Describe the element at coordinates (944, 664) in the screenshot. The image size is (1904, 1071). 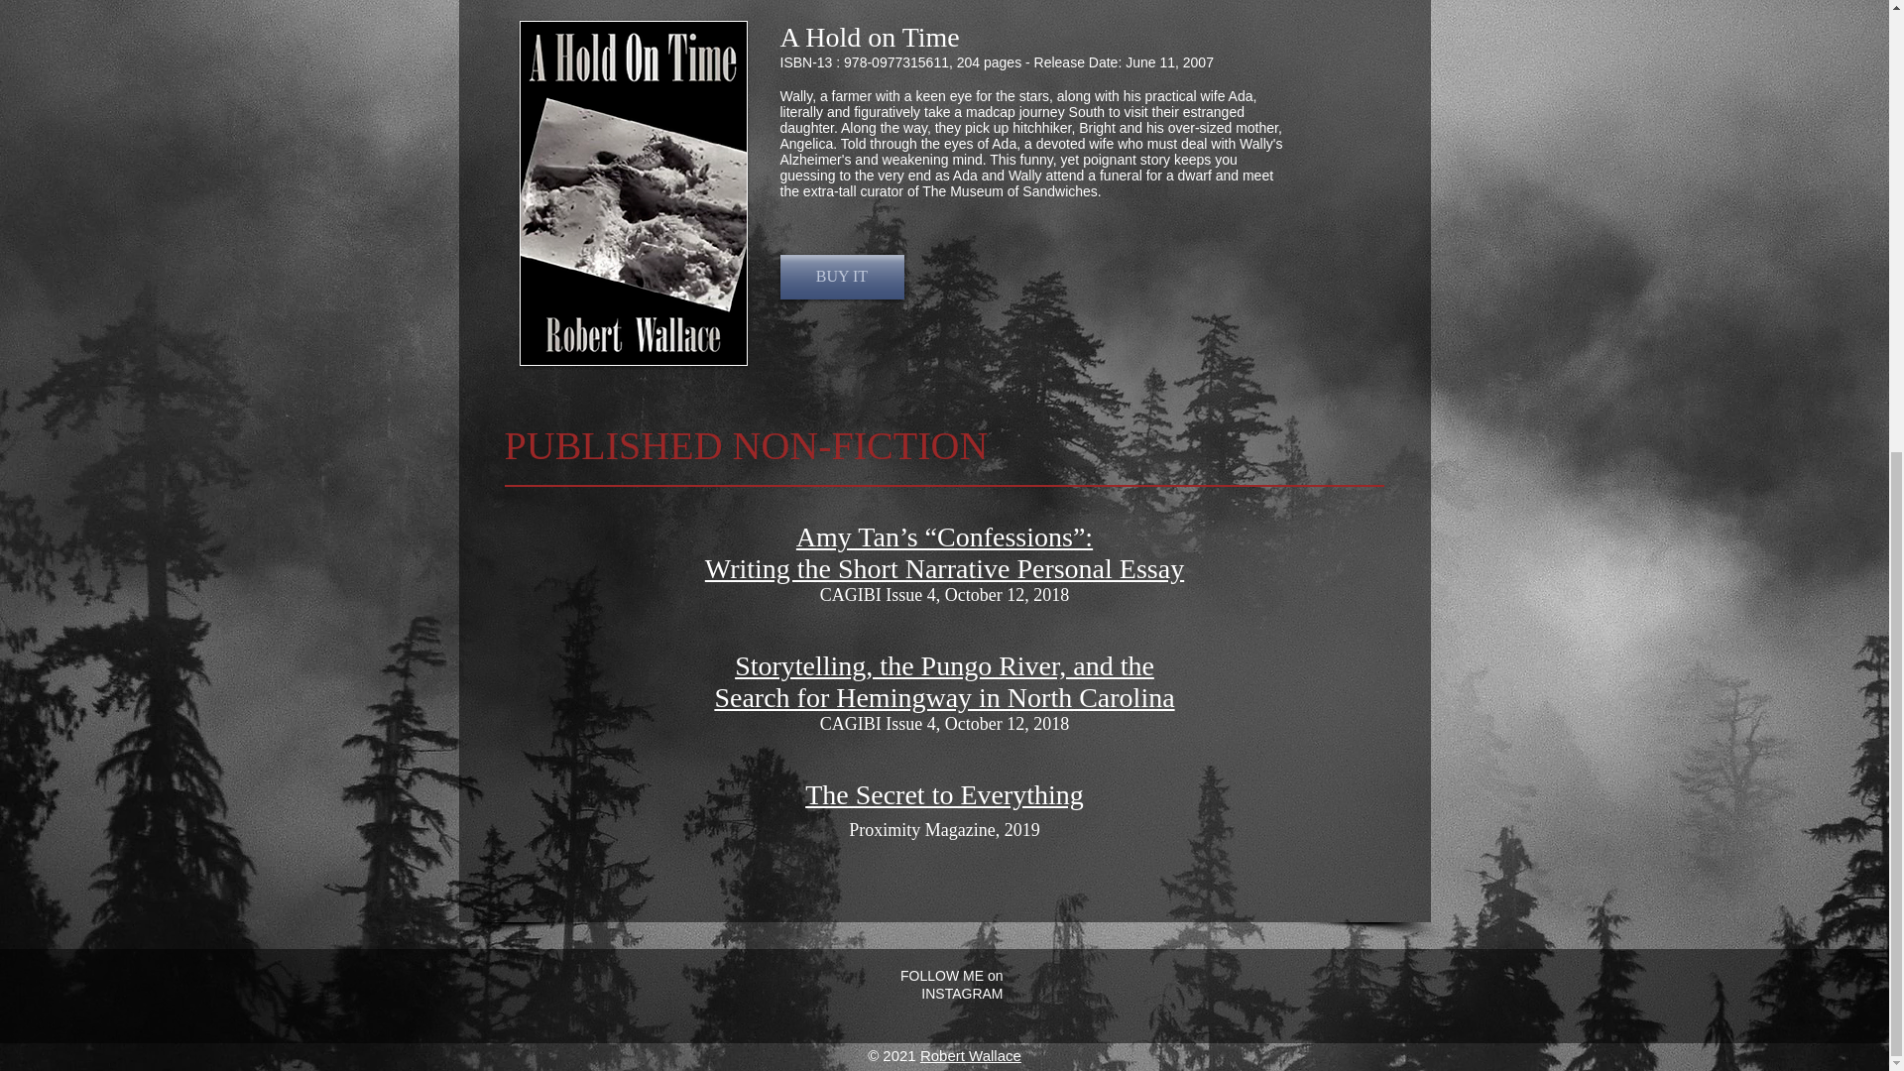
I see `Storytelling, the Pungo River, and the` at that location.